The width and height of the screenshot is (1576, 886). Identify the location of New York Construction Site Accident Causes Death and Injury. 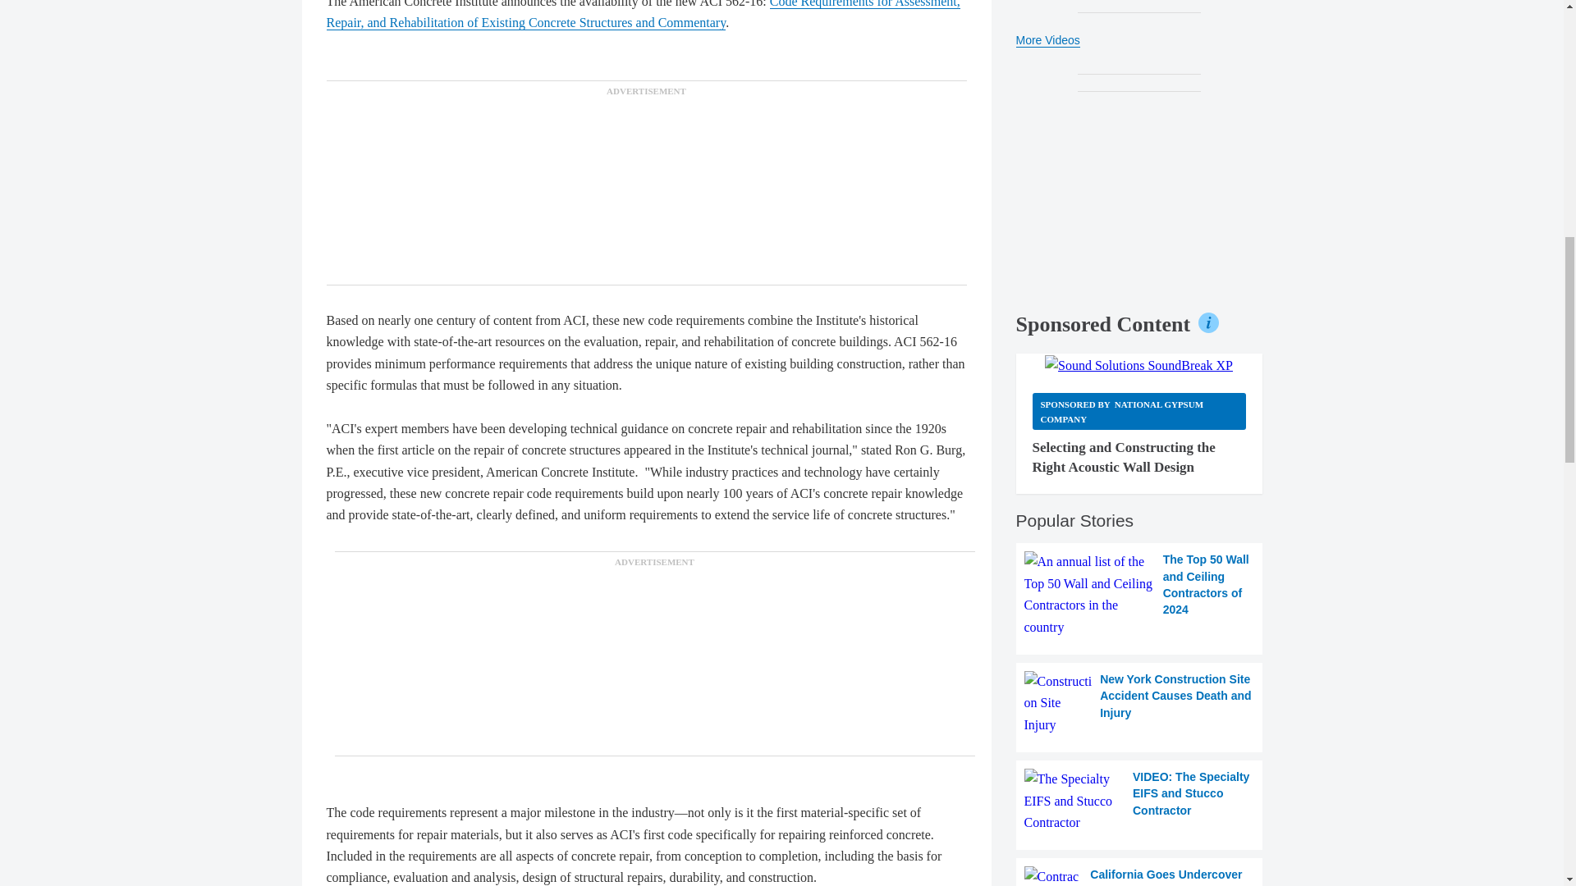
(1139, 703).